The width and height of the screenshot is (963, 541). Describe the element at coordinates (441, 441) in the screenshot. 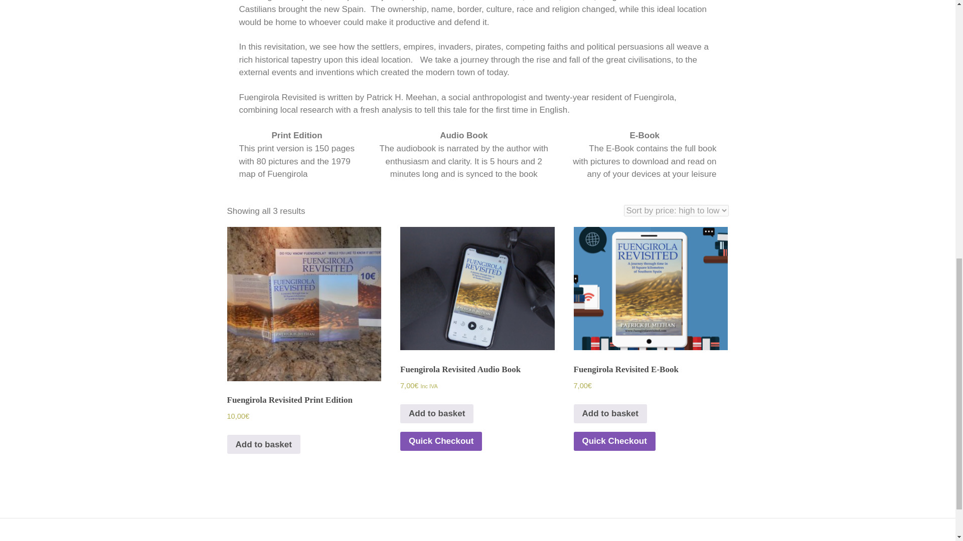

I see `Quick Checkout` at that location.